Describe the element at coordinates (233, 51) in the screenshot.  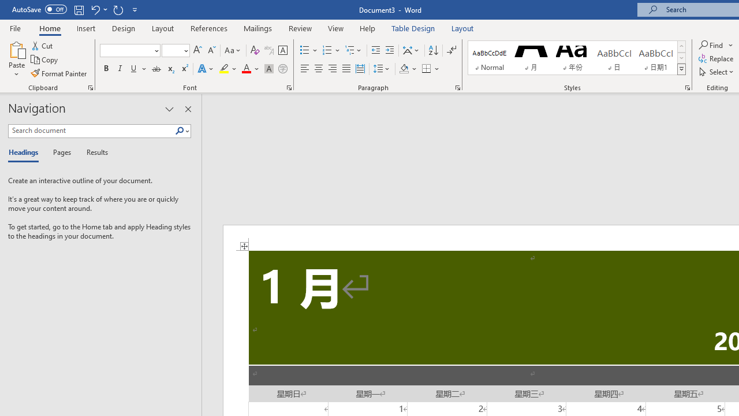
I see `Change Case` at that location.